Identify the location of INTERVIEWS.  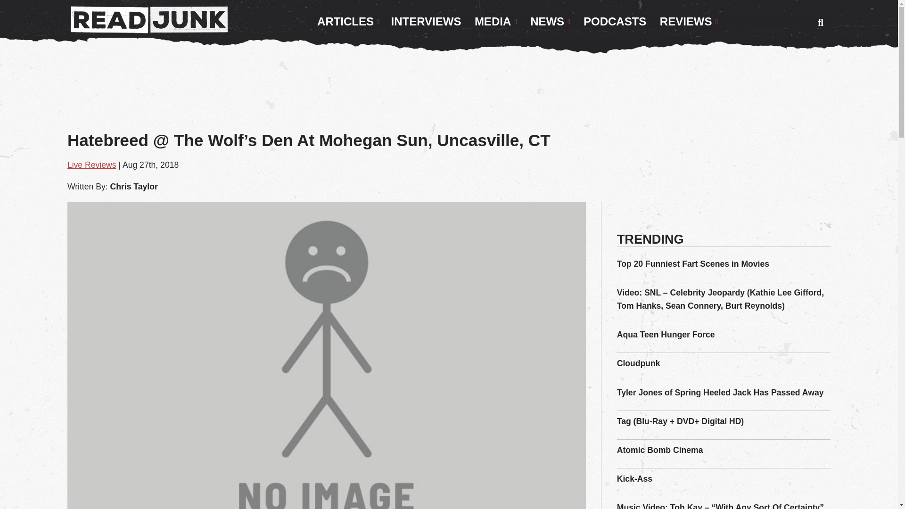
(426, 22).